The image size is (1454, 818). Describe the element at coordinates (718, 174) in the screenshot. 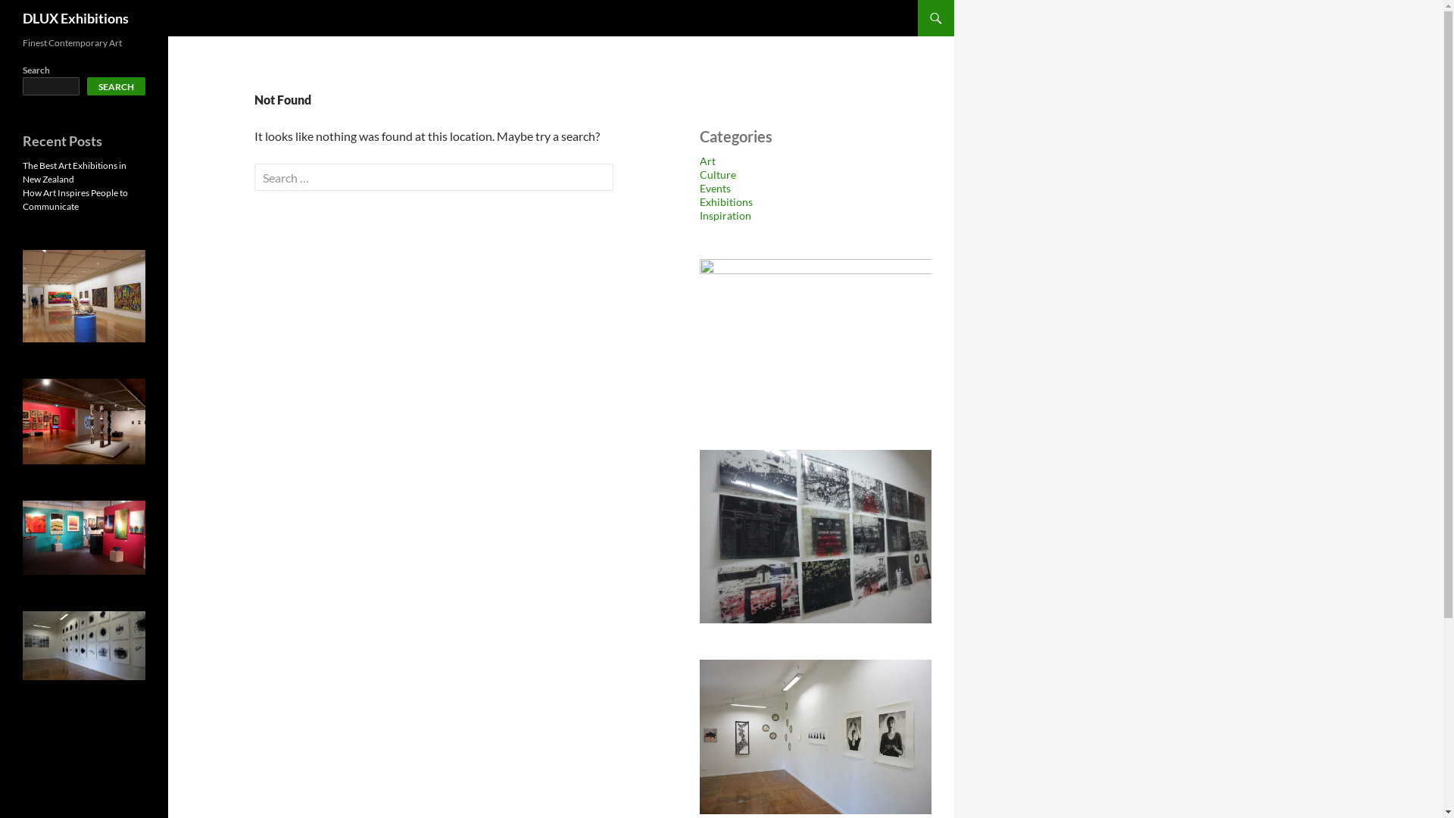

I see `Culture` at that location.